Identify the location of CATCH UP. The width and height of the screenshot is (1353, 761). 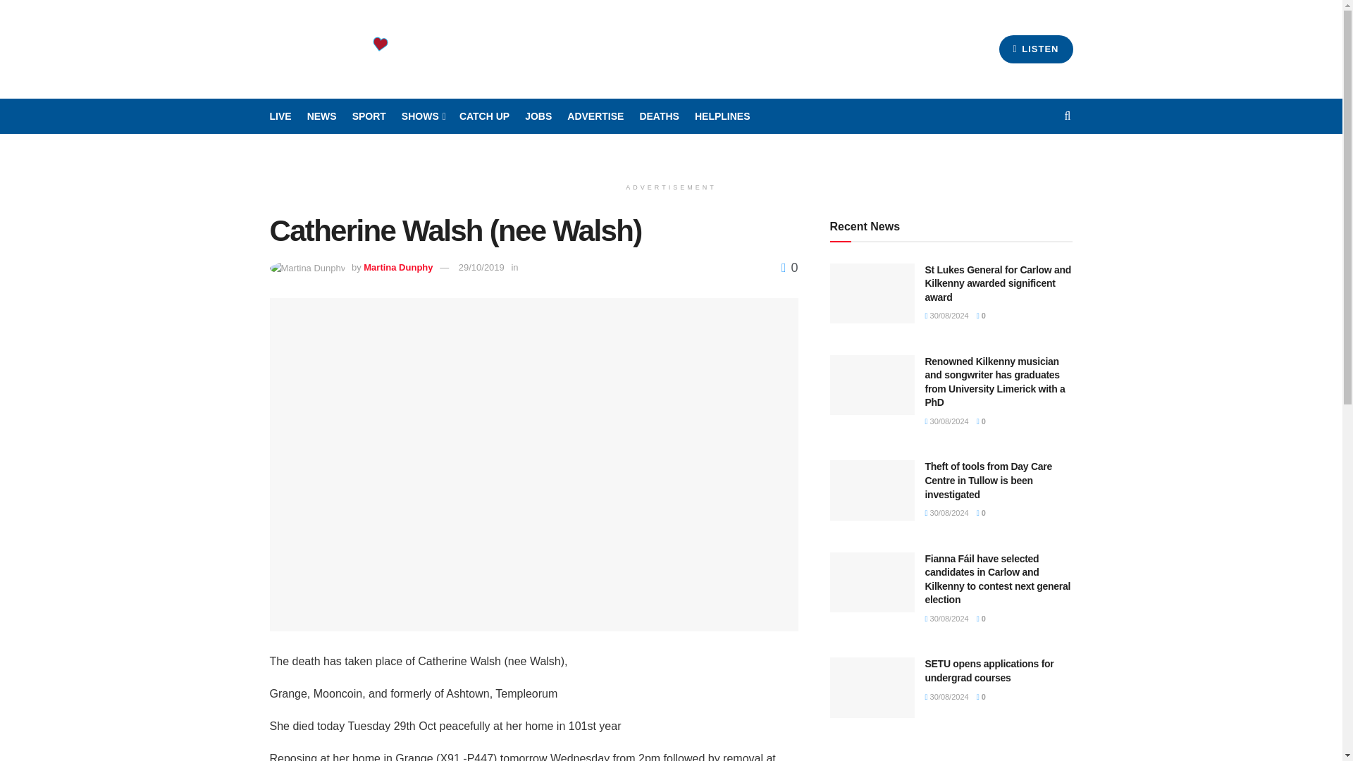
(485, 116).